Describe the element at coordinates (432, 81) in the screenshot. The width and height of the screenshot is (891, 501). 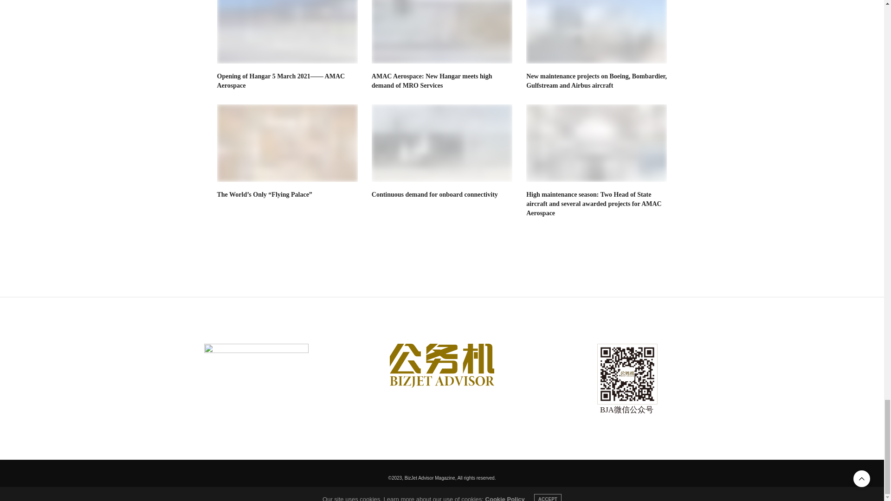
I see `AMAC Aerospace: New Hangar meets high demand of MRO Services` at that location.